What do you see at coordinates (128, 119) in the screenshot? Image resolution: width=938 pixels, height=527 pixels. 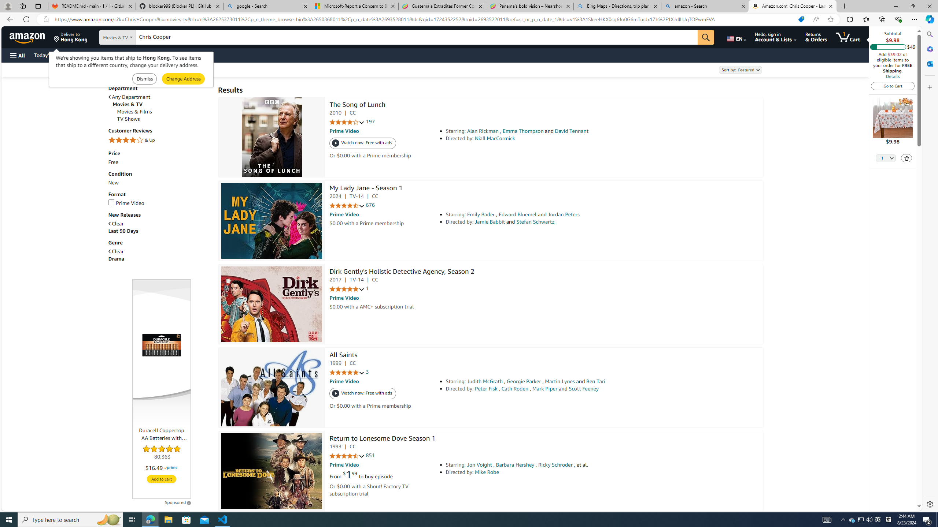 I see `TV Shows` at bounding box center [128, 119].